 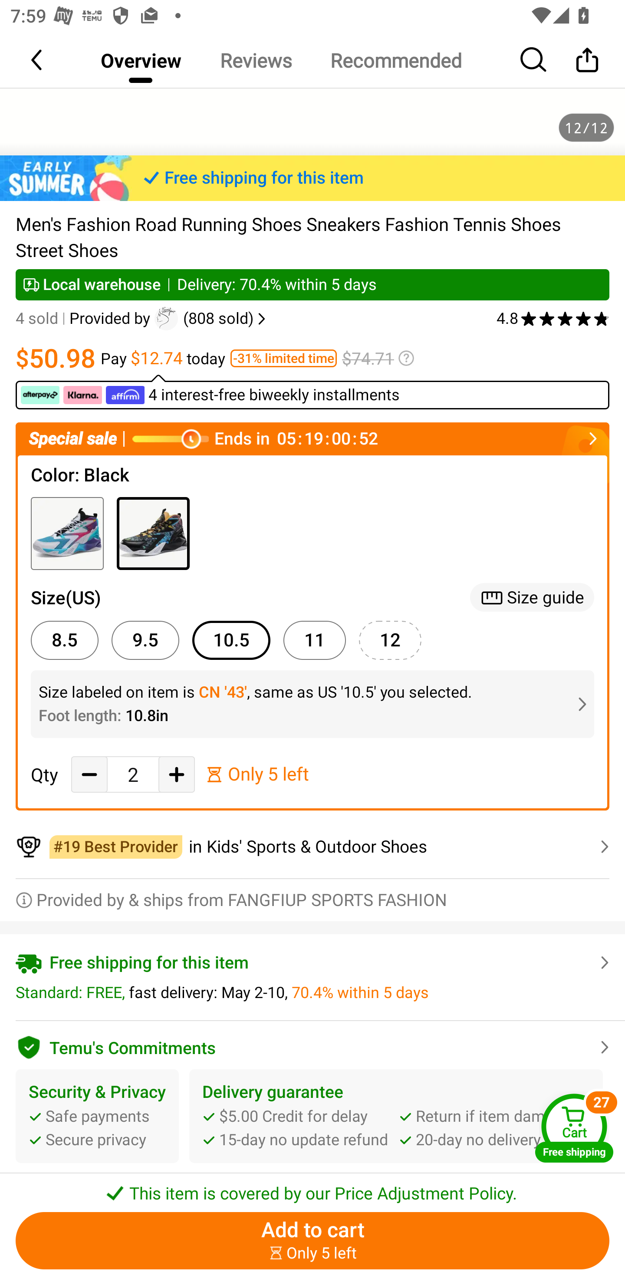 What do you see at coordinates (85, 319) in the screenshot?
I see `4 sold Provided by ` at bounding box center [85, 319].